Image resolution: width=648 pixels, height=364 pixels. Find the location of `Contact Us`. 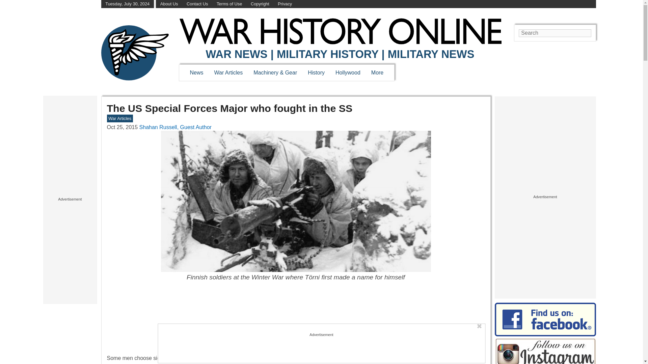

Contact Us is located at coordinates (197, 4).